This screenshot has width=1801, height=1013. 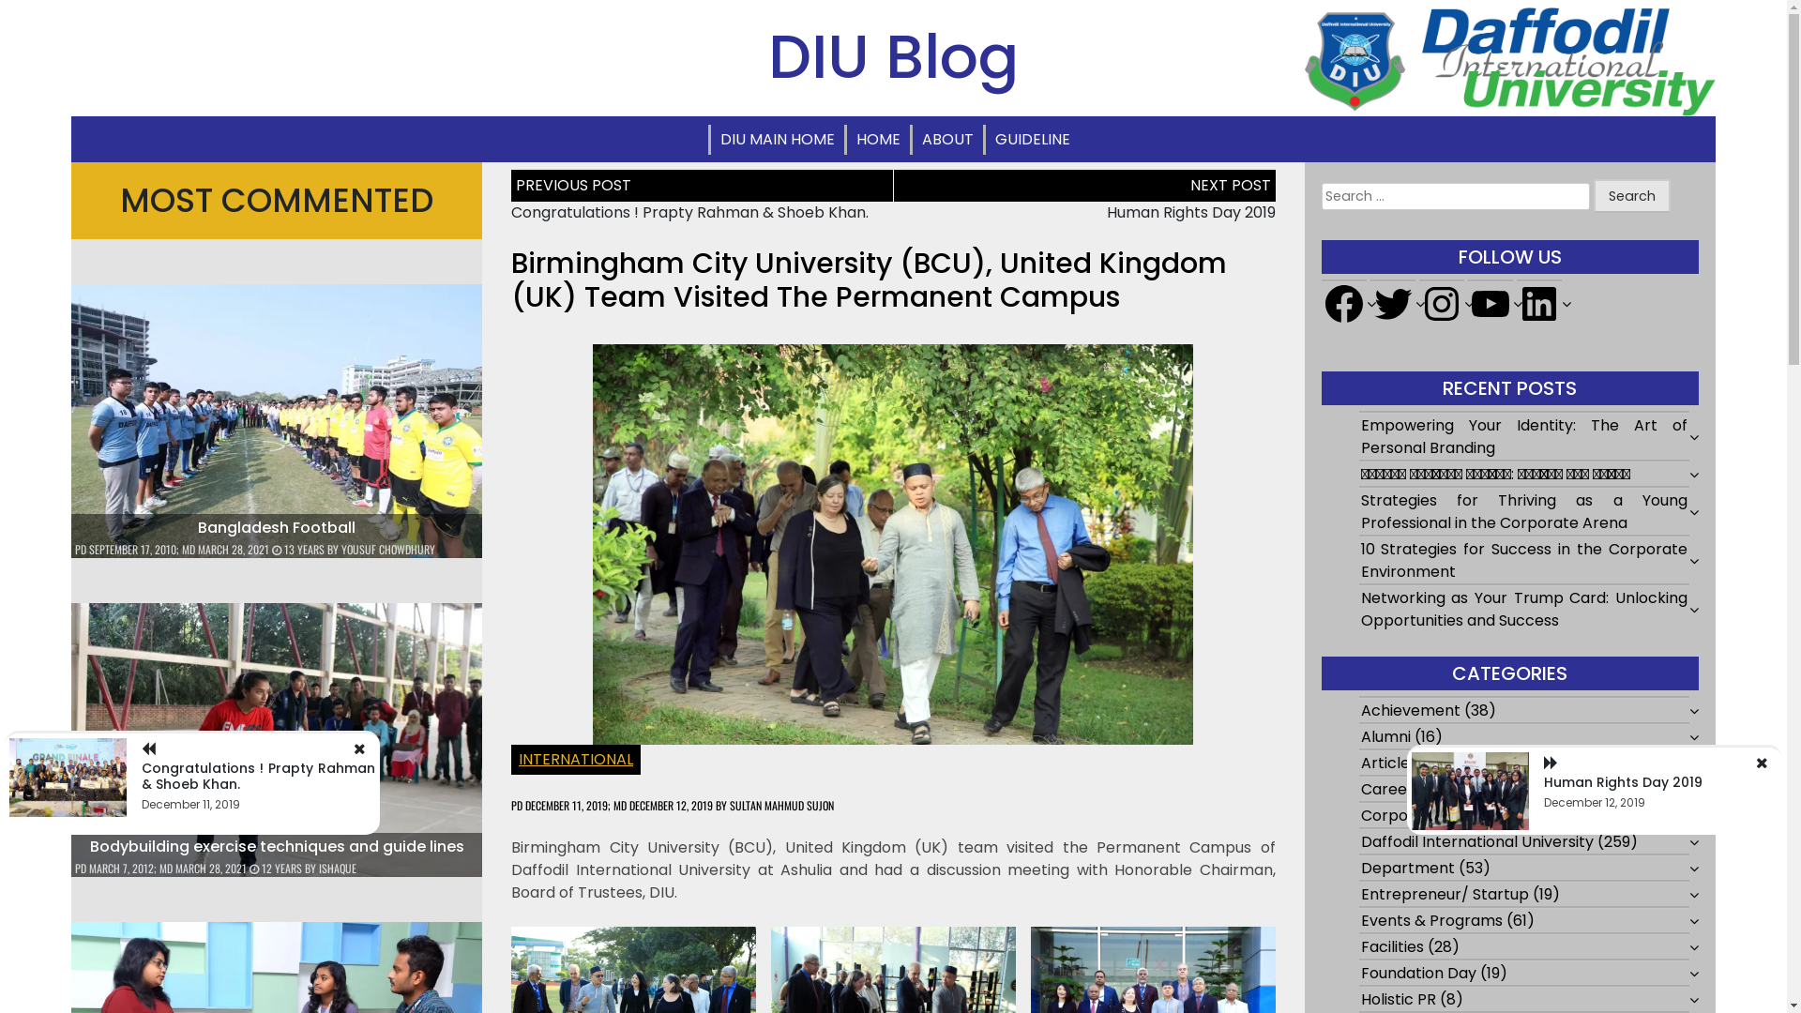 I want to click on Alumni, so click(x=1386, y=737).